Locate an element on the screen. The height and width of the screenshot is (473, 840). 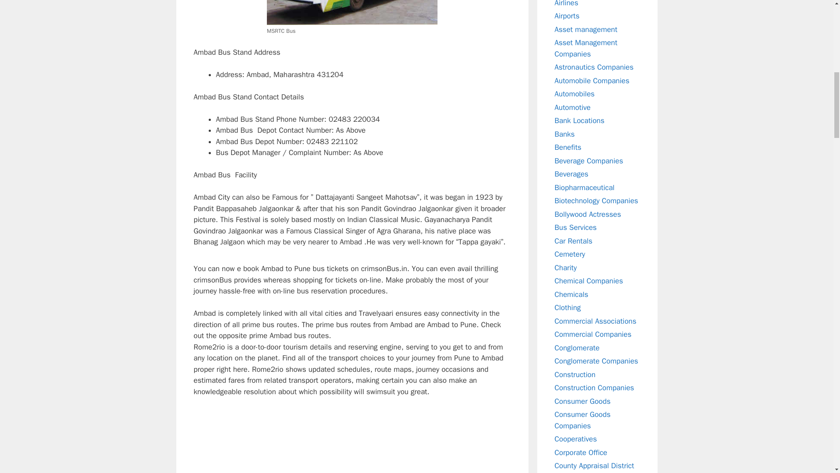
Benefits is located at coordinates (568, 147).